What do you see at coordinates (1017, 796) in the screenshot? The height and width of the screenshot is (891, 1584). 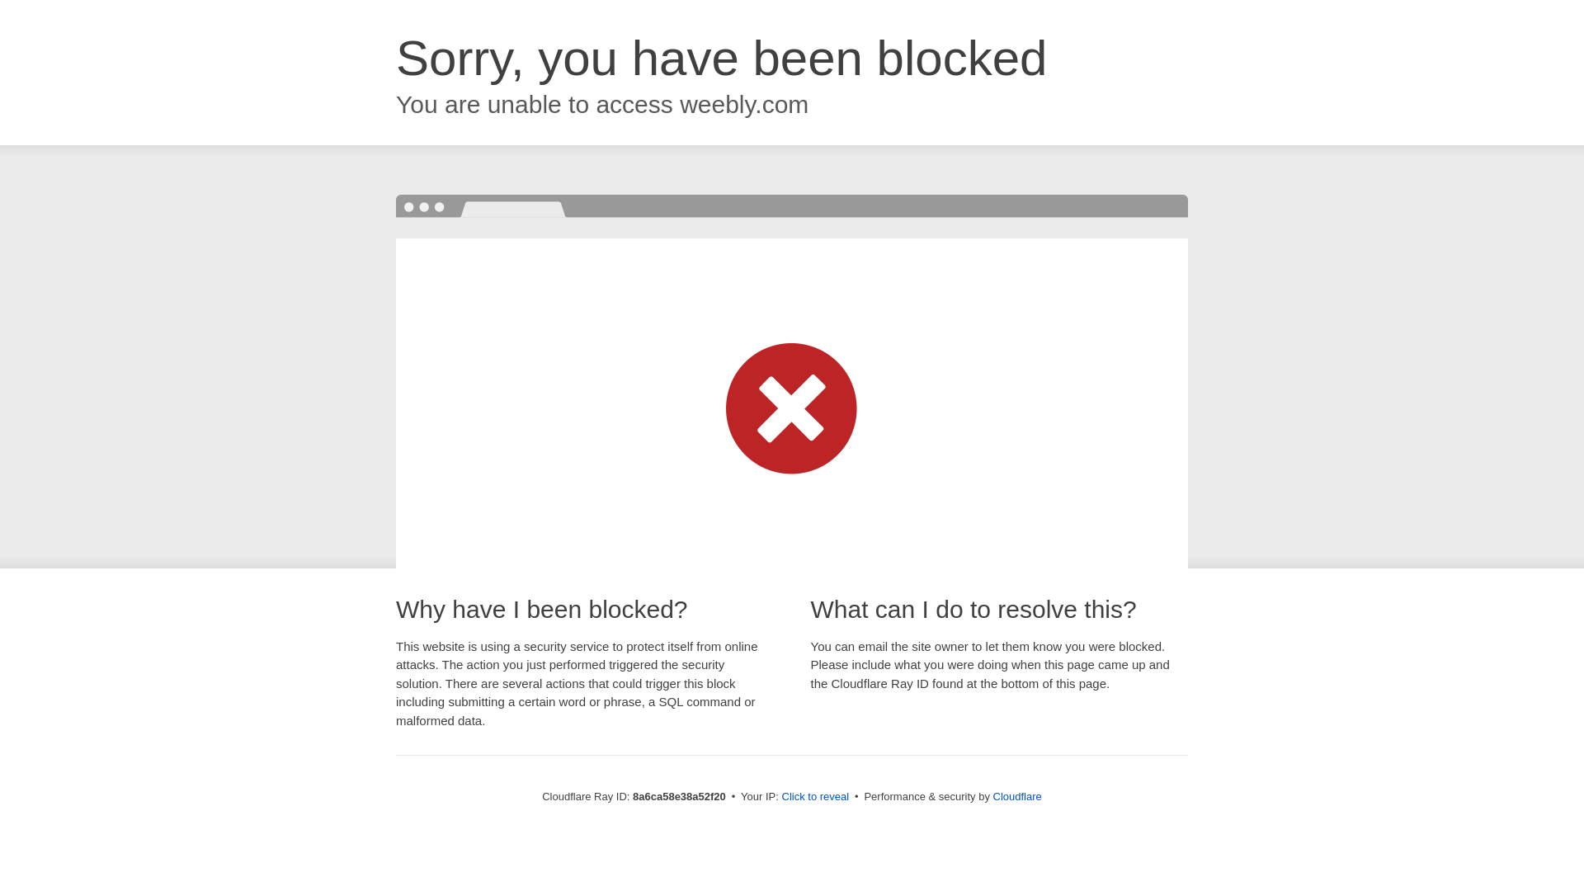 I see `Cloudflare` at bounding box center [1017, 796].